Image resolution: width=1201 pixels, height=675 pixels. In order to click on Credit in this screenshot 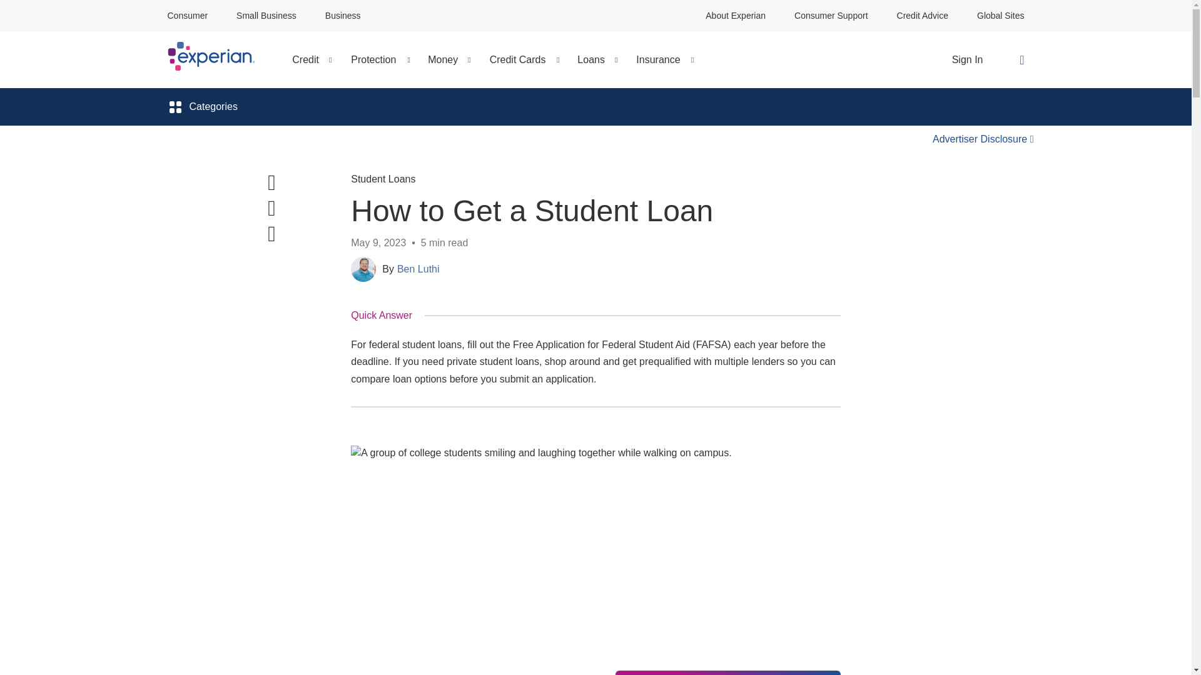, I will do `click(305, 60)`.